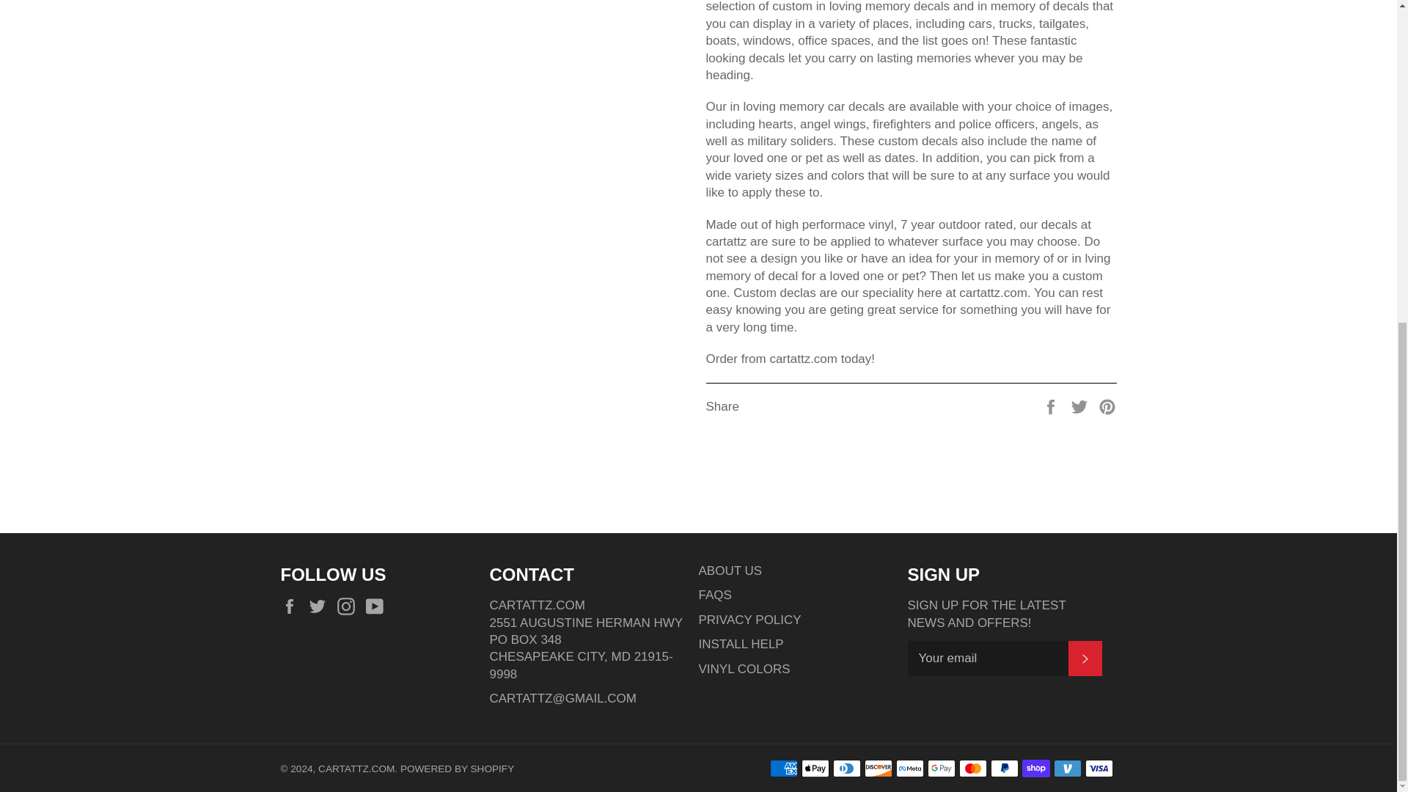  What do you see at coordinates (378, 606) in the screenshot?
I see `cartattz.com on YouTube` at bounding box center [378, 606].